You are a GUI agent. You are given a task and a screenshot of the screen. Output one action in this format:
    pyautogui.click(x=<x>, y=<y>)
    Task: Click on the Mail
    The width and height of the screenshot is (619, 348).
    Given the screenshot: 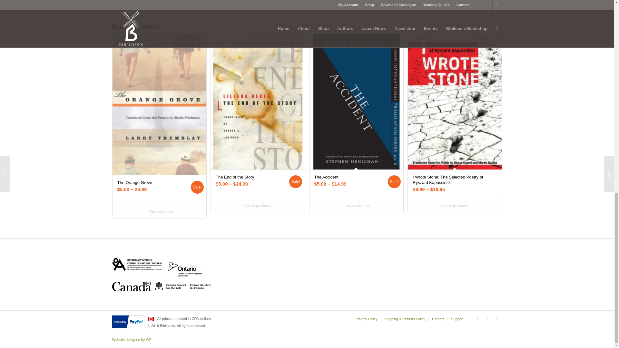 What is the action you would take?
    pyautogui.click(x=497, y=319)
    